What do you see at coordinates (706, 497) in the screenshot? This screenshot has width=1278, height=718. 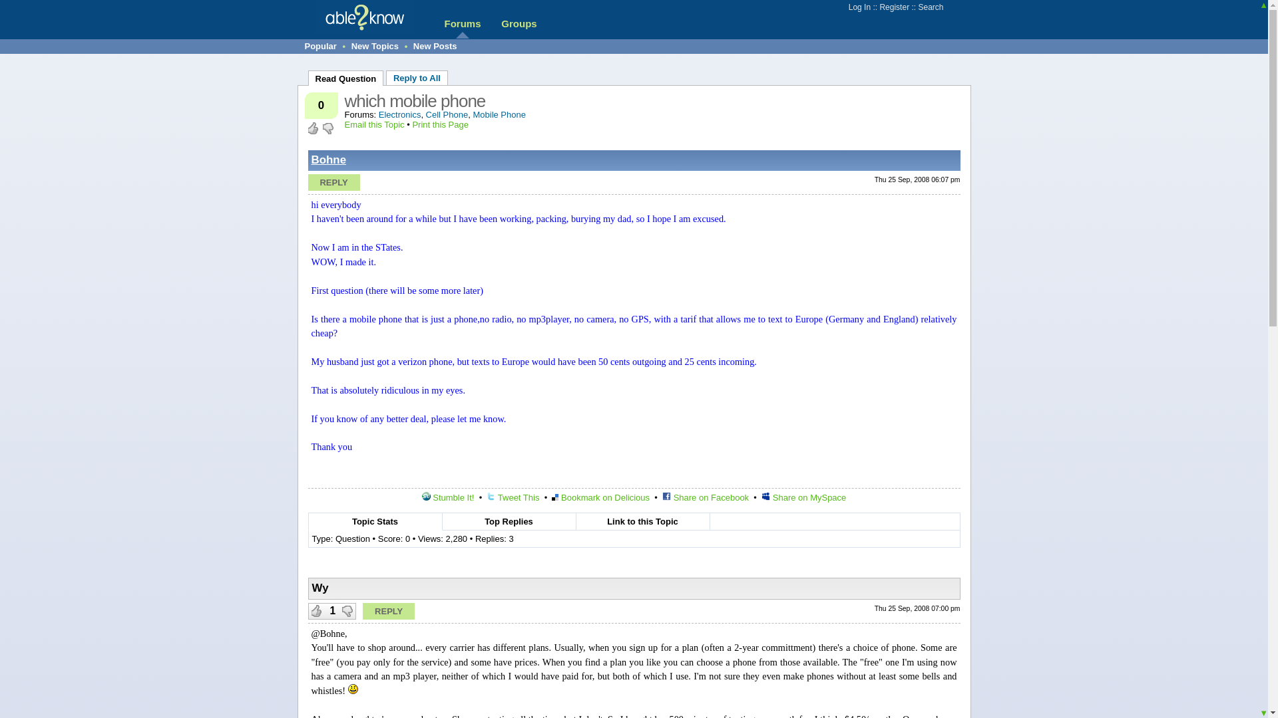 I see `Share on Facebook` at bounding box center [706, 497].